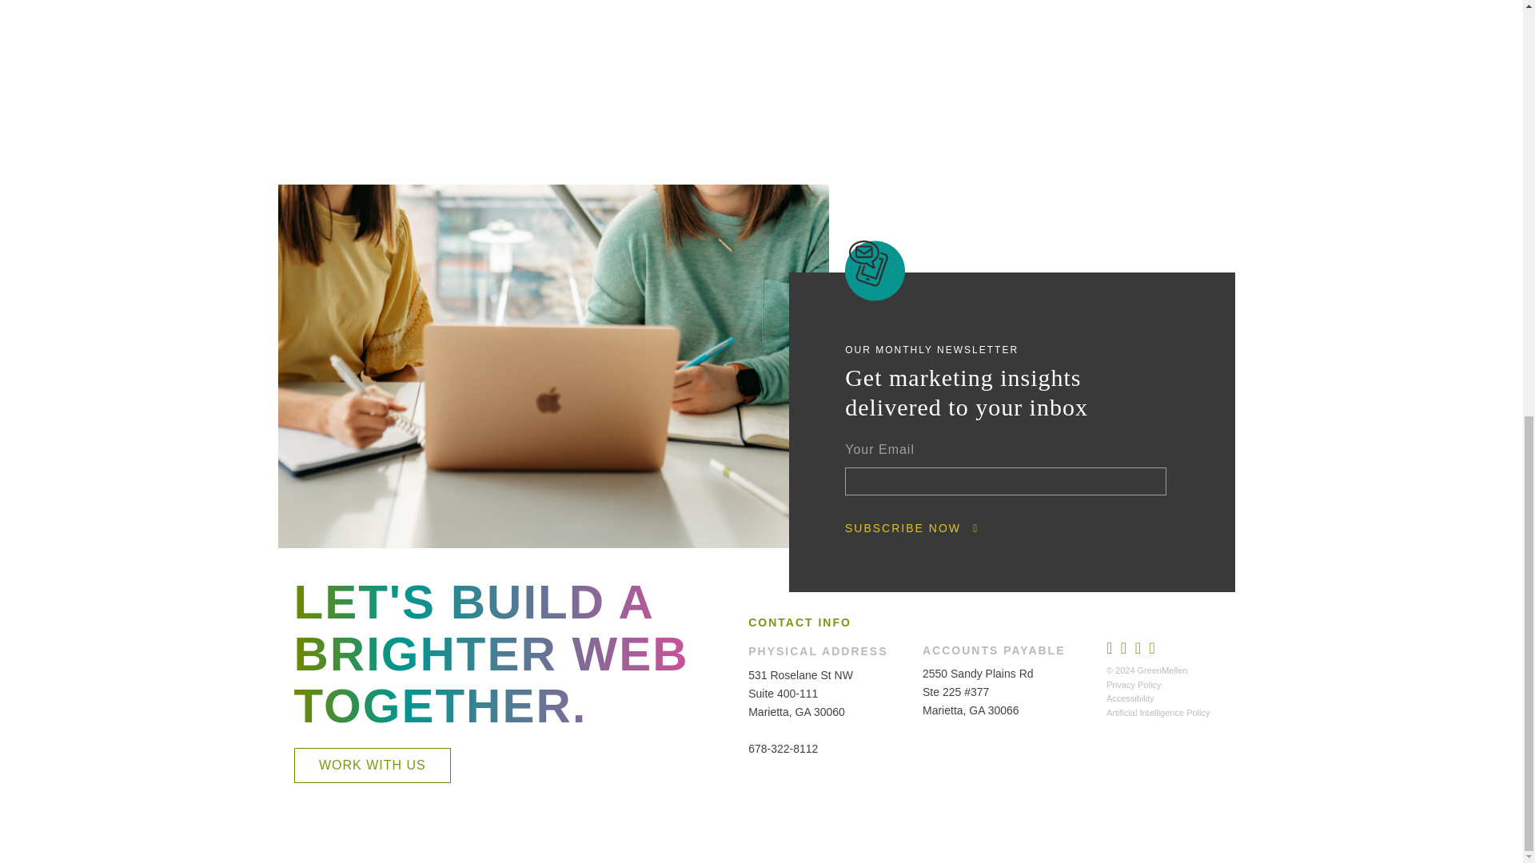 The height and width of the screenshot is (863, 1535). What do you see at coordinates (1158, 712) in the screenshot?
I see `Artificial Intelligence Policy` at bounding box center [1158, 712].